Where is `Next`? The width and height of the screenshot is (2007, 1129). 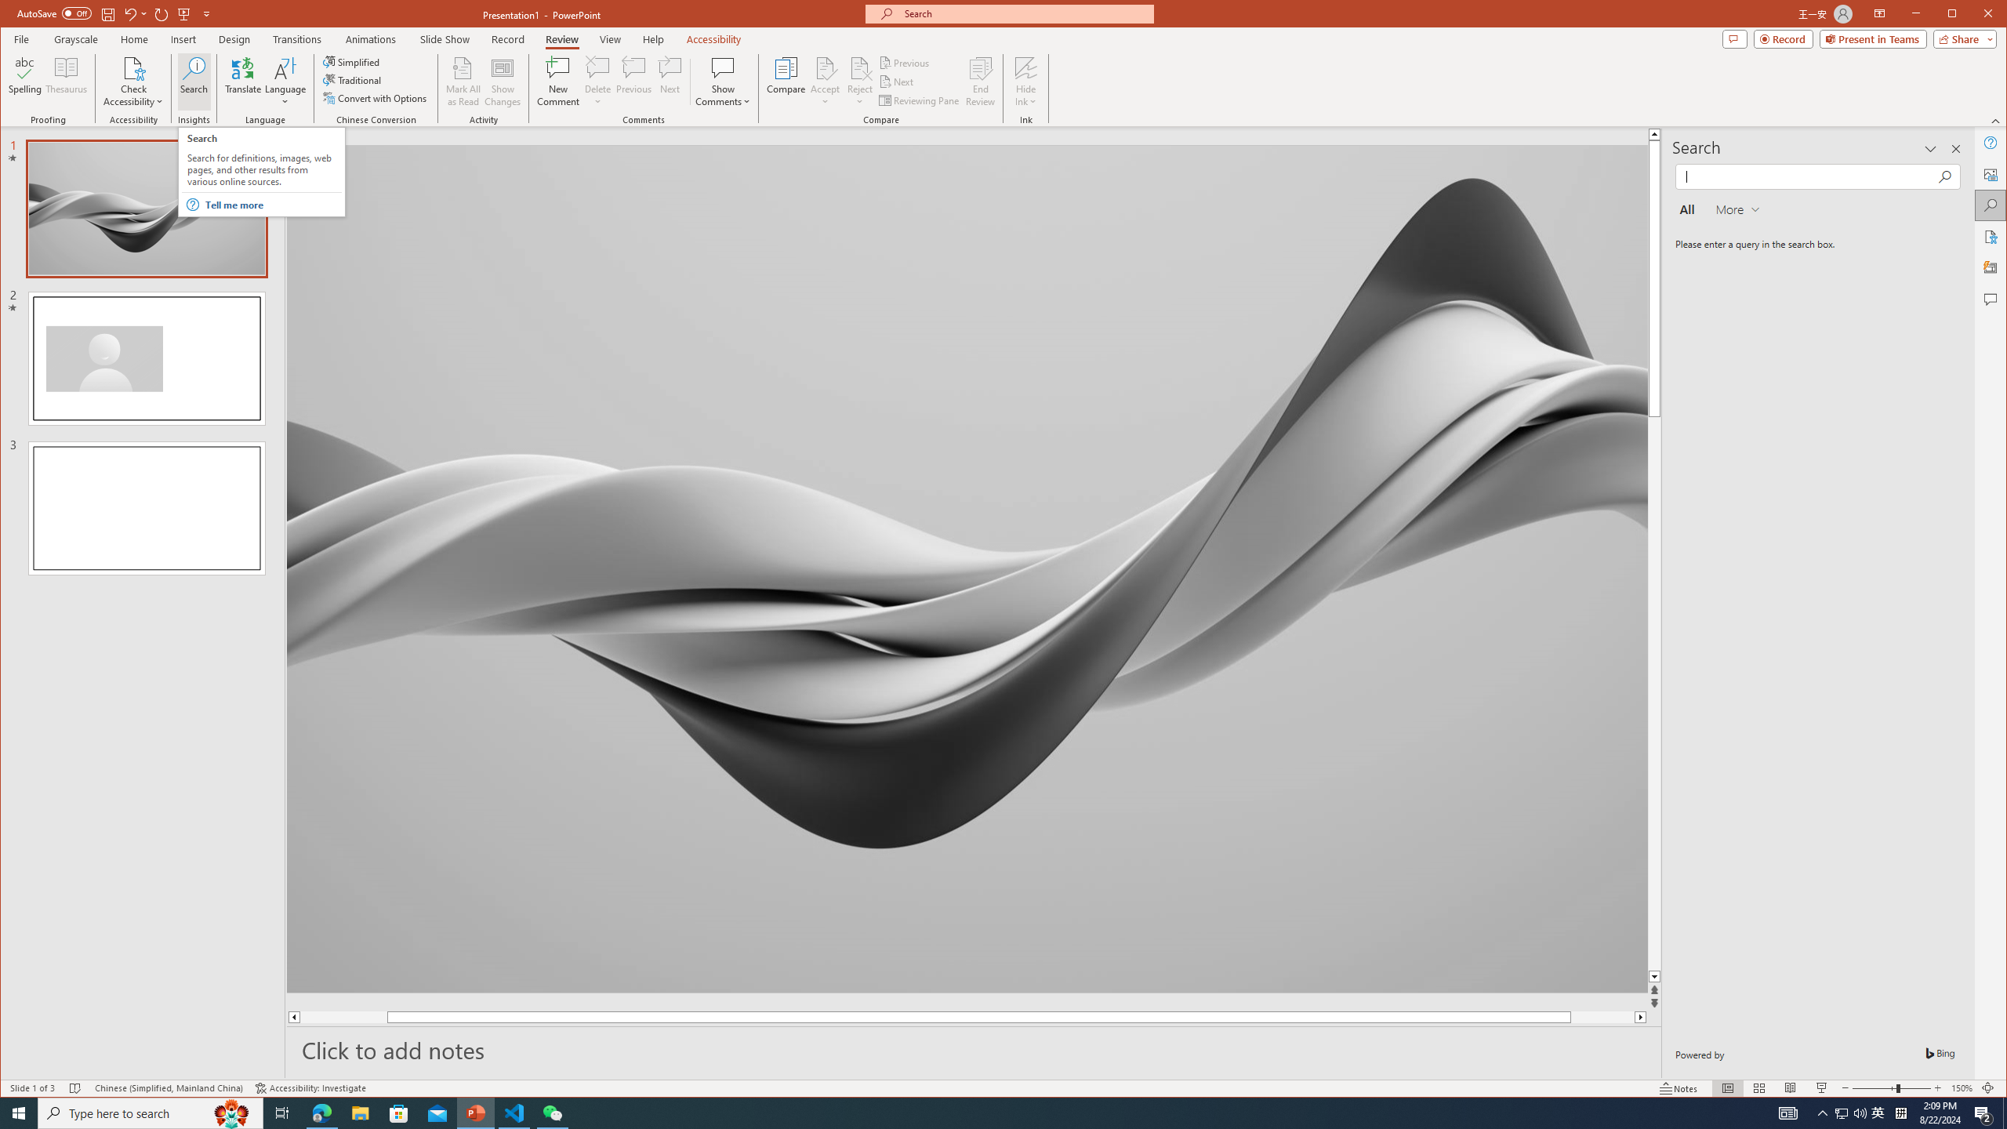 Next is located at coordinates (898, 82).